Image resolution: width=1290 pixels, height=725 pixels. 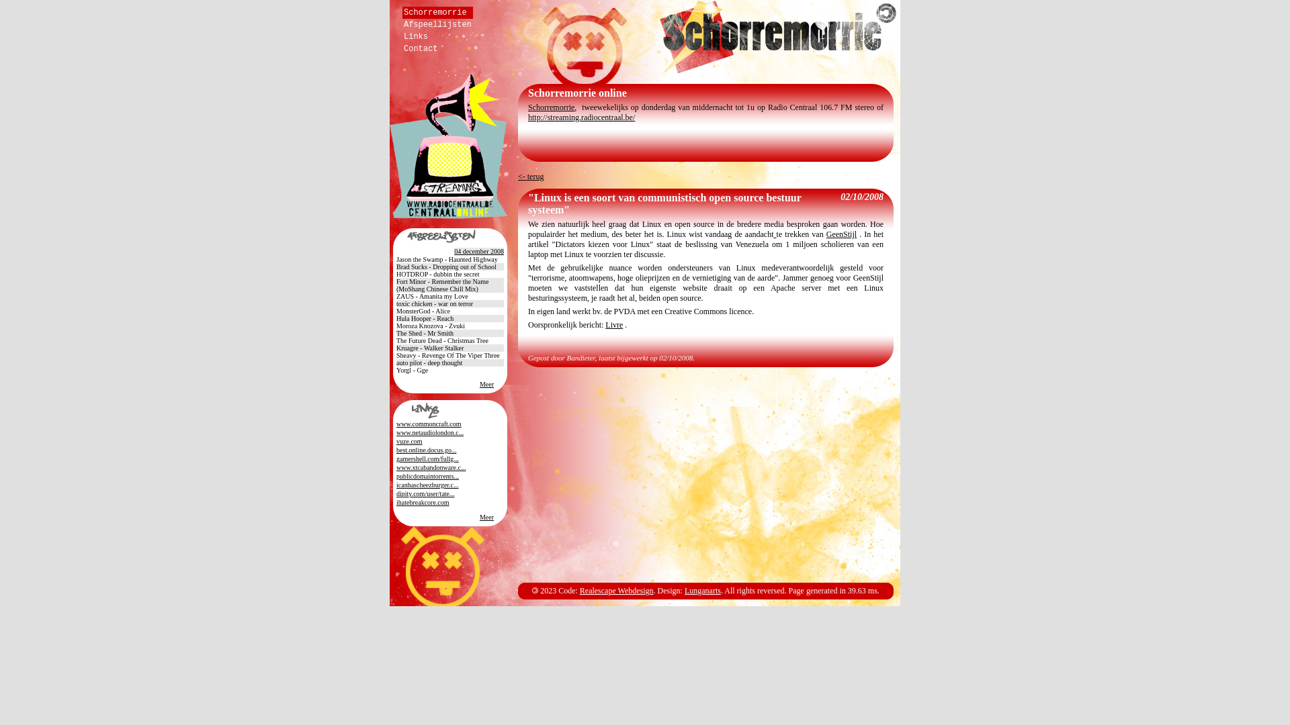 I want to click on Contact, so click(x=438, y=49).